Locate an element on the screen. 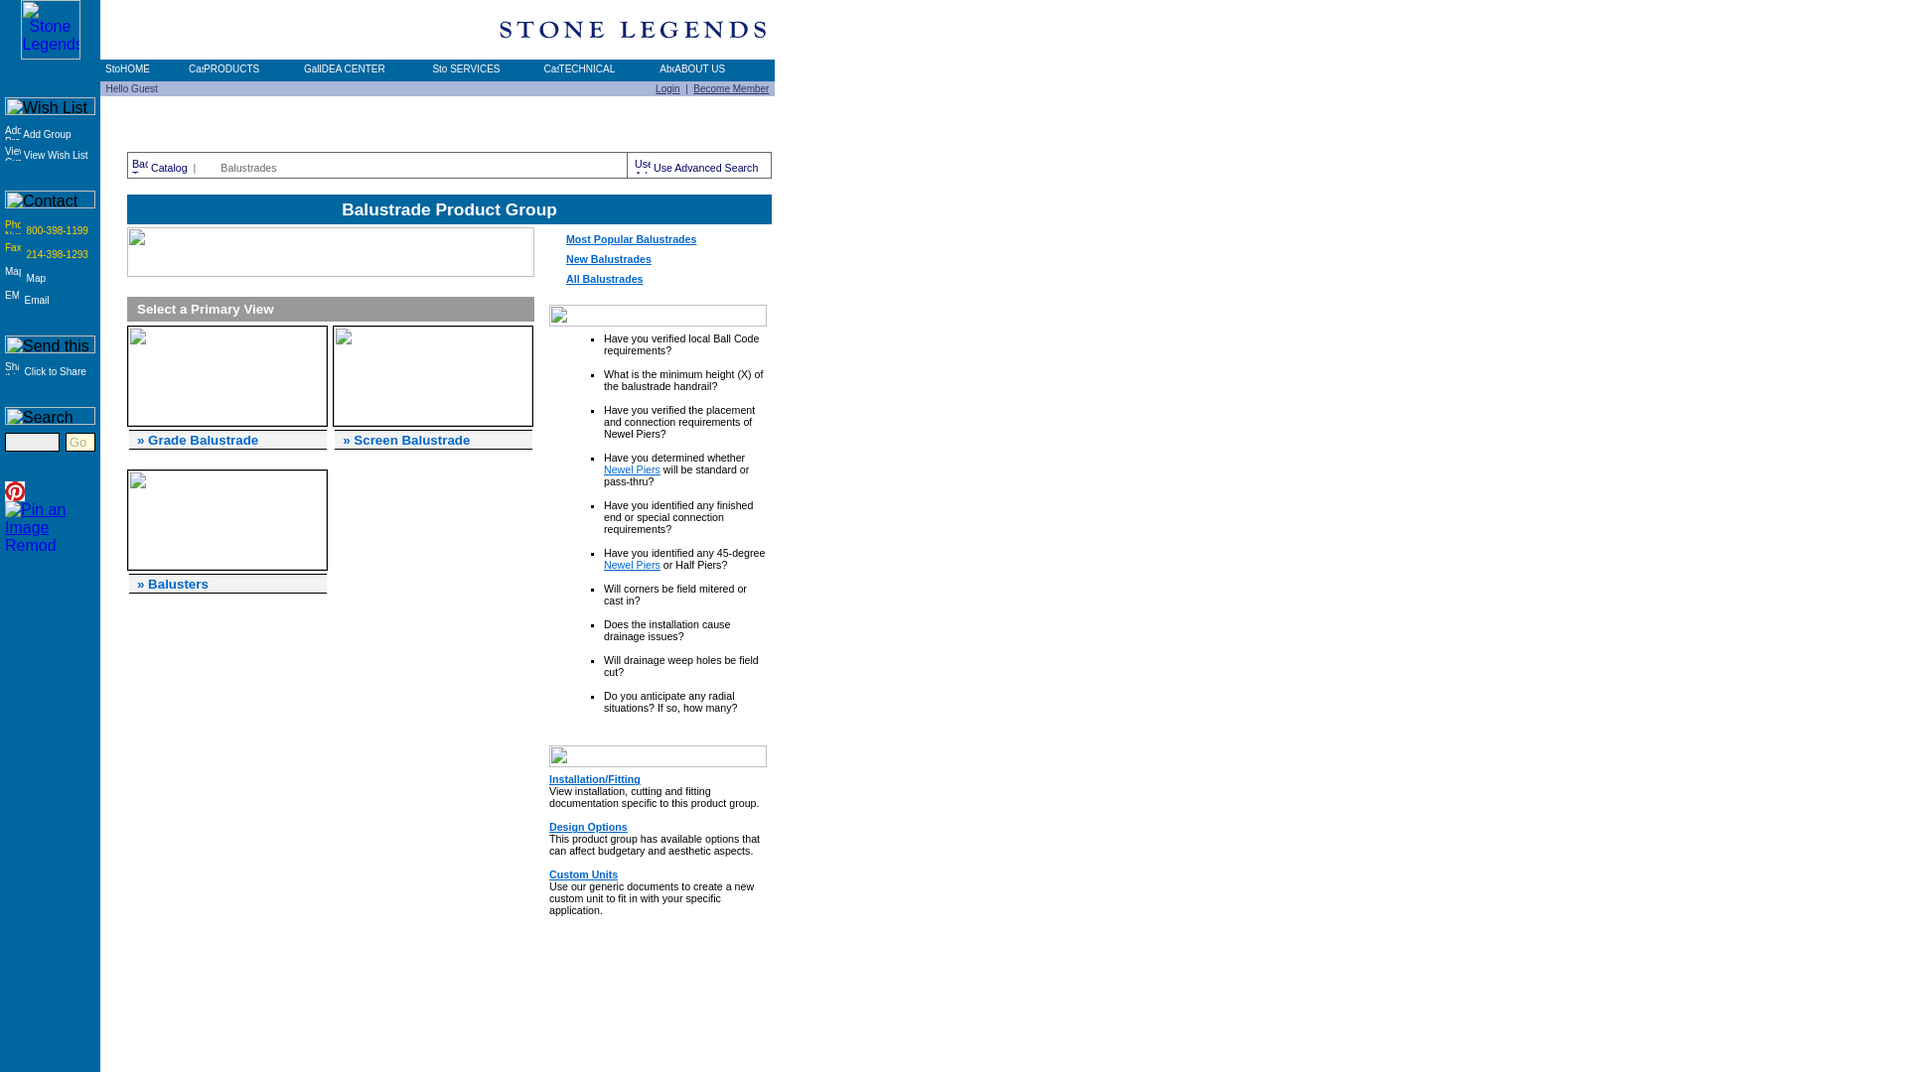  IDEA CENTER is located at coordinates (344, 67).